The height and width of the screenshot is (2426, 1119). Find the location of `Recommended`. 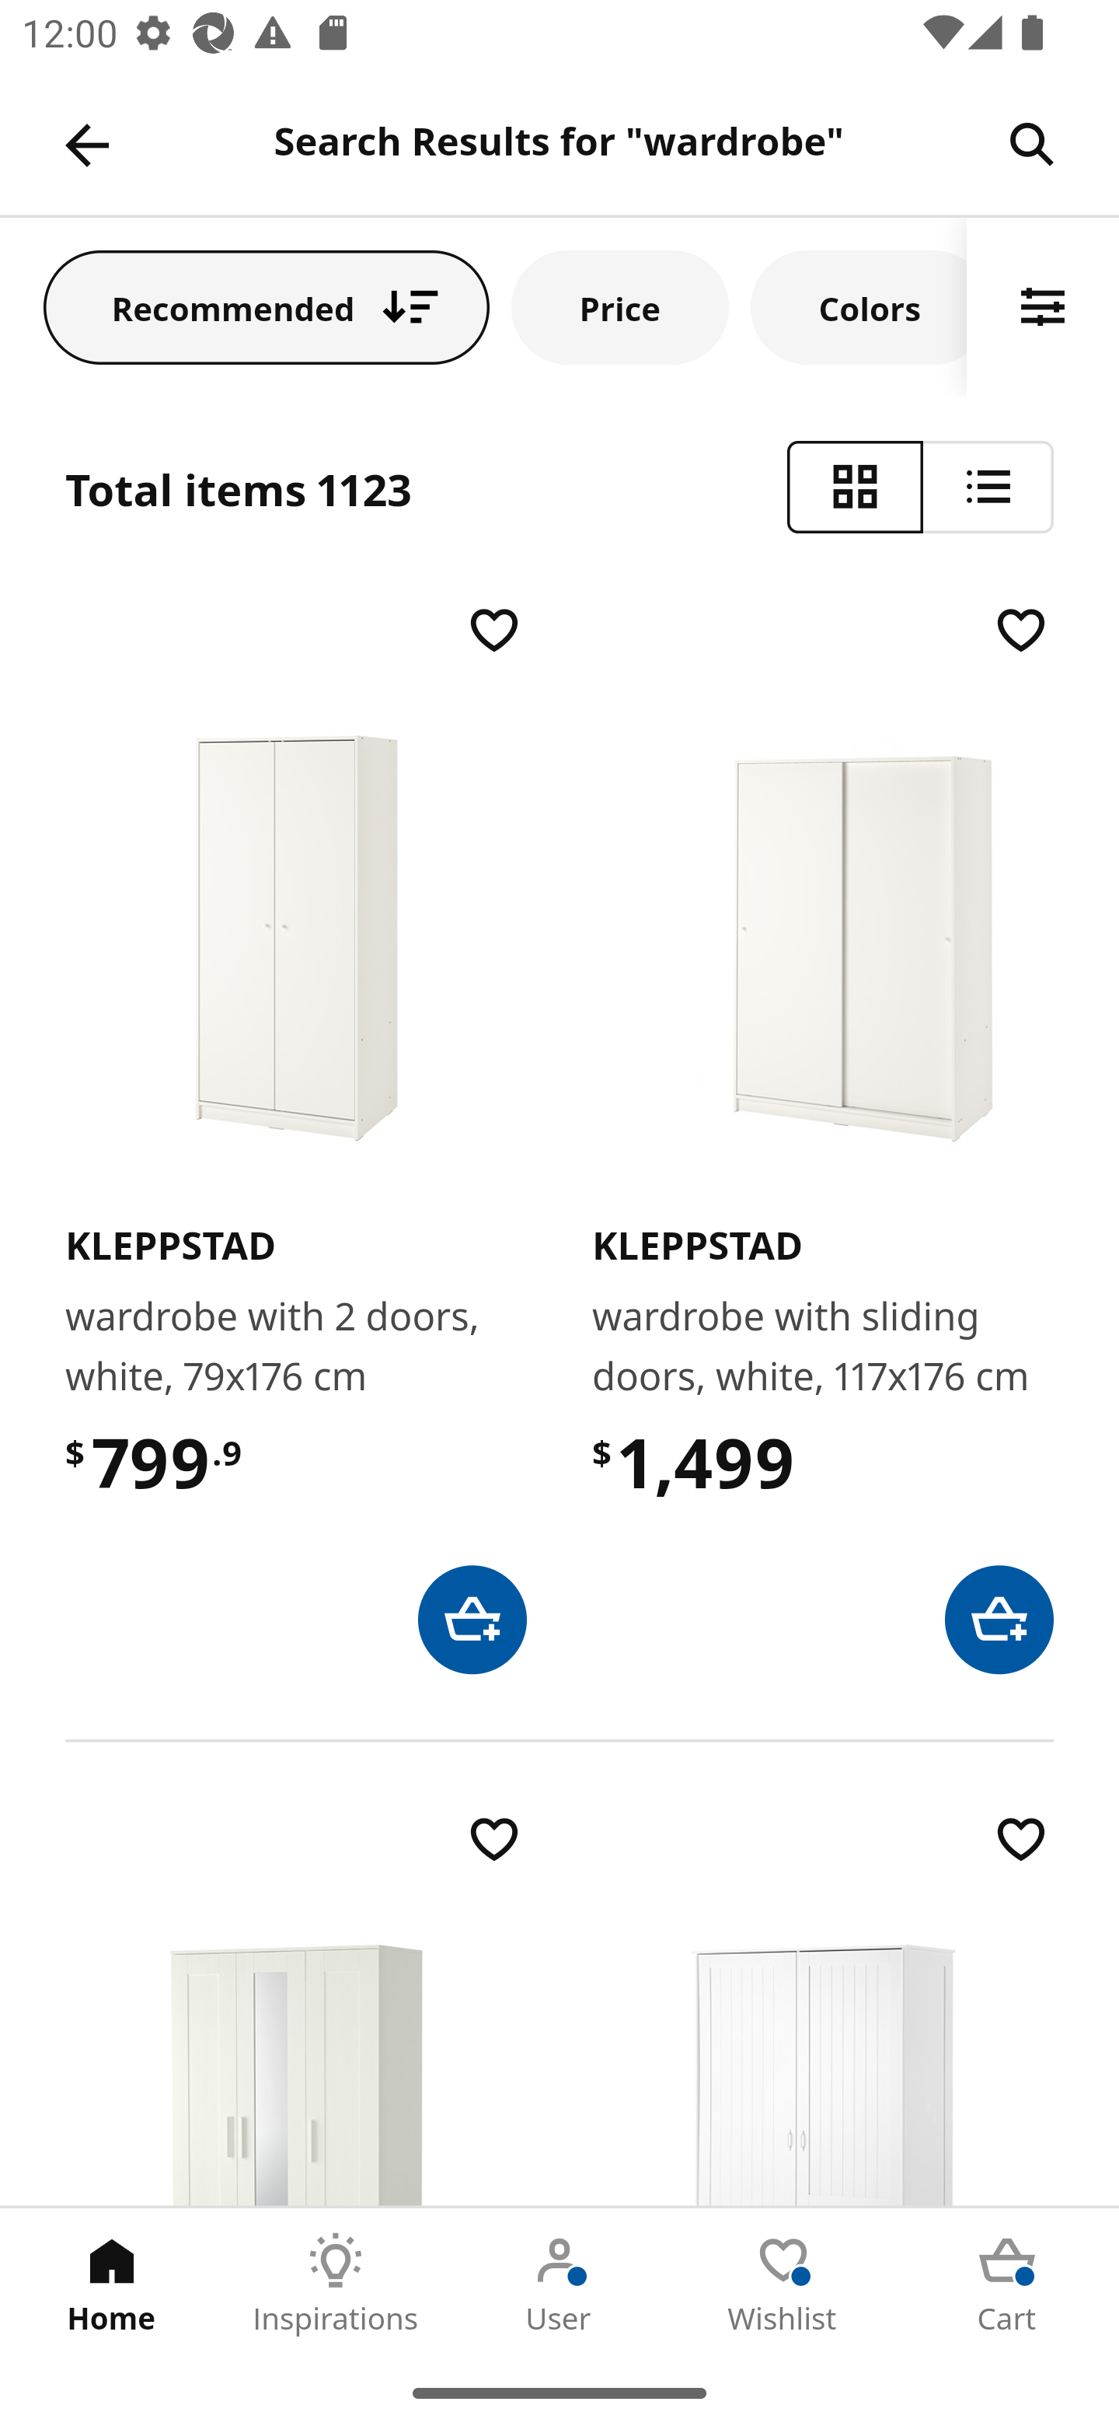

Recommended is located at coordinates (267, 306).